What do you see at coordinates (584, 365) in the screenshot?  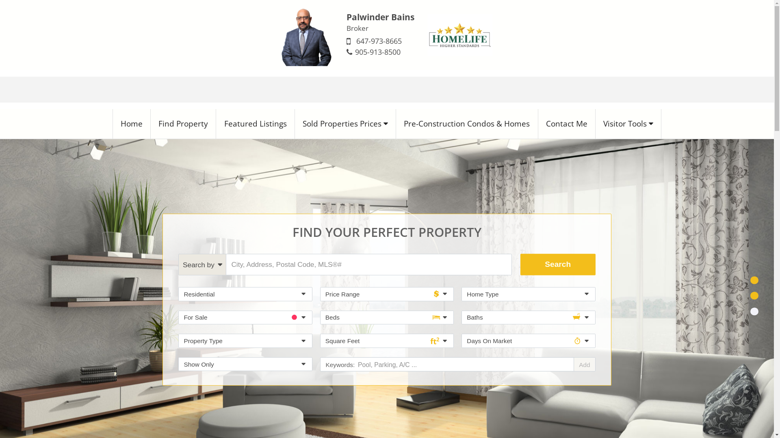 I see `Add` at bounding box center [584, 365].